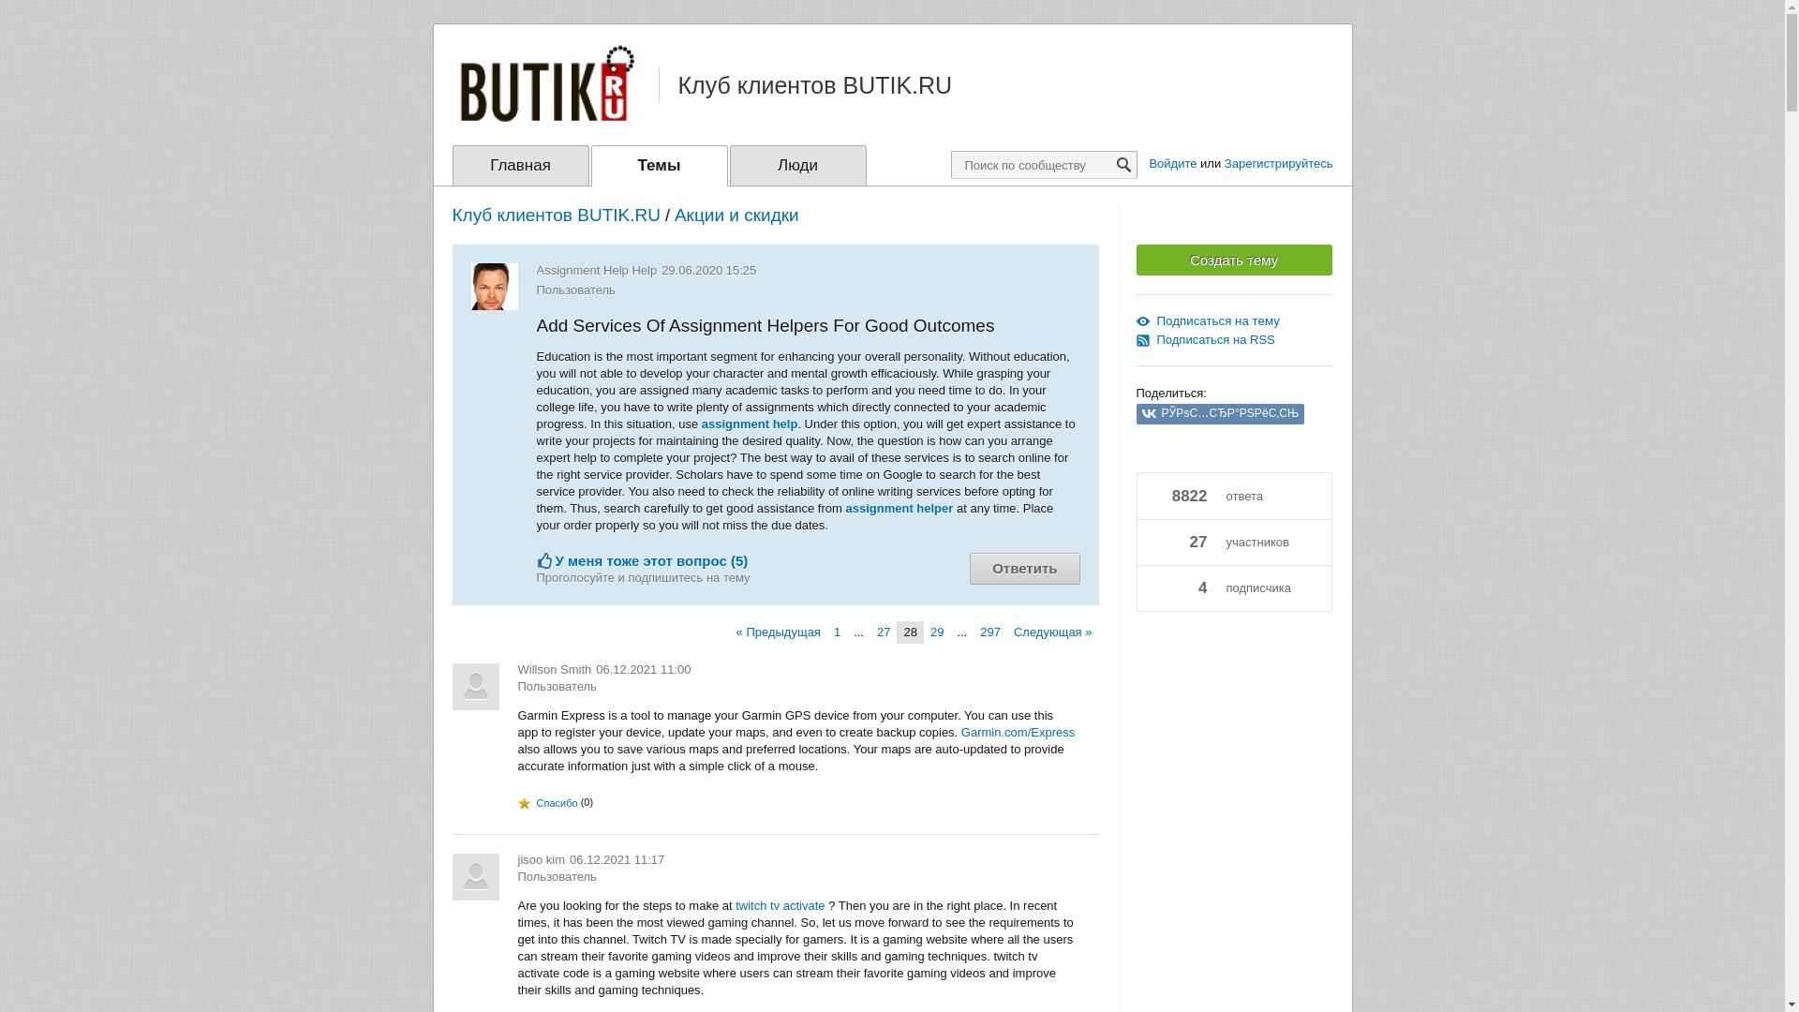  I want to click on 27, so click(884, 632).